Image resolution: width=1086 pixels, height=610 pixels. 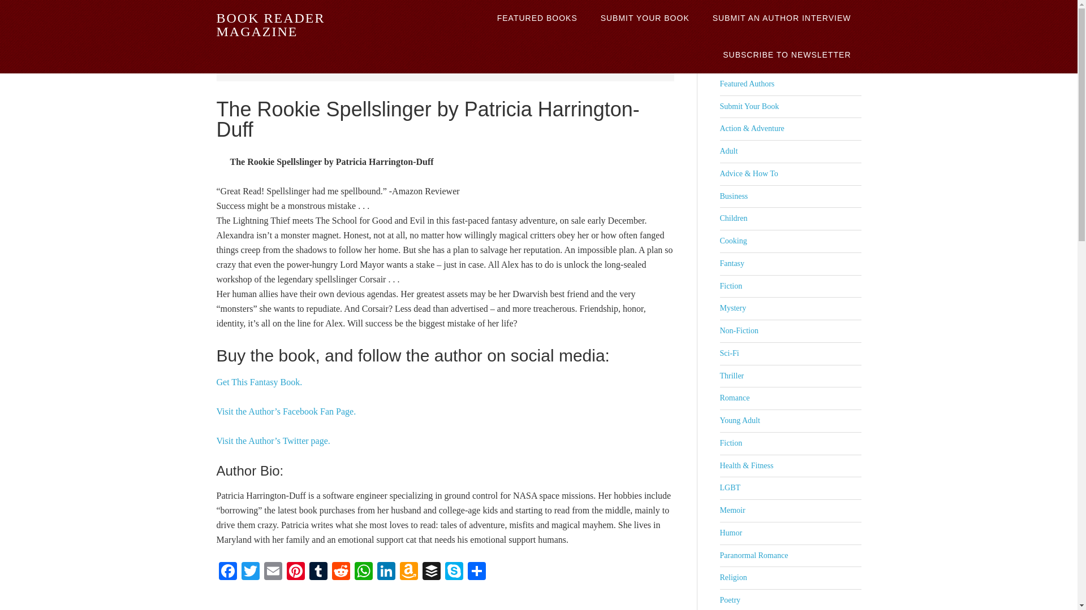 What do you see at coordinates (733, 241) in the screenshot?
I see `Cooking` at bounding box center [733, 241].